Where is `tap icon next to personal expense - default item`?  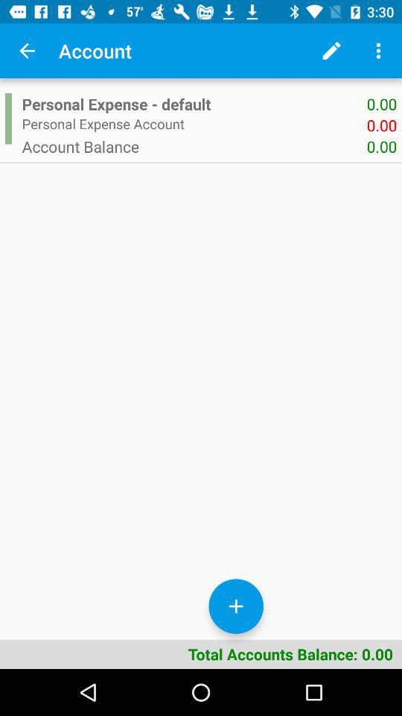 tap icon next to personal expense - default item is located at coordinates (8, 119).